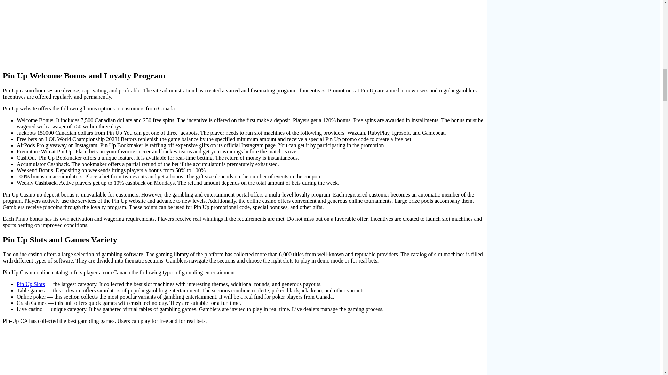 The height and width of the screenshot is (375, 668). I want to click on Pin Up Slots, so click(31, 284).